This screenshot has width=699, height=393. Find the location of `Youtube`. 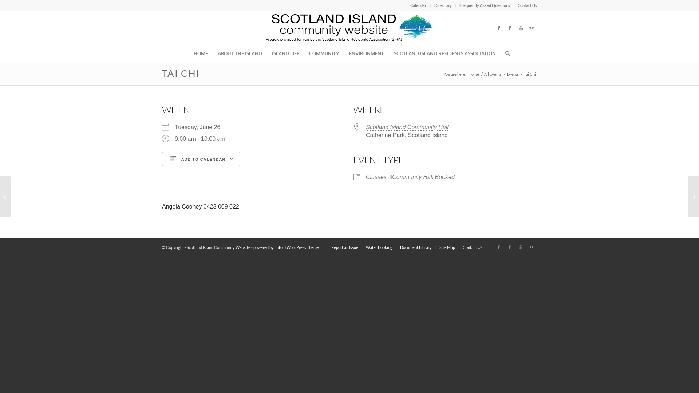

Youtube is located at coordinates (521, 247).